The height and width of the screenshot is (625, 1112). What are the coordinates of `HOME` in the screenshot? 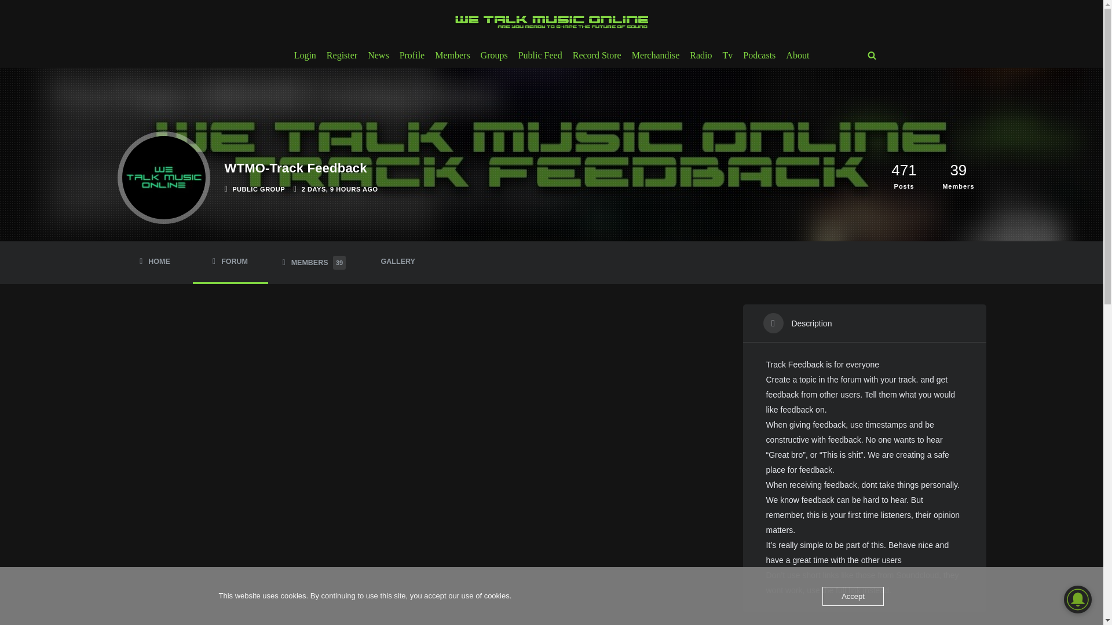 It's located at (154, 262).